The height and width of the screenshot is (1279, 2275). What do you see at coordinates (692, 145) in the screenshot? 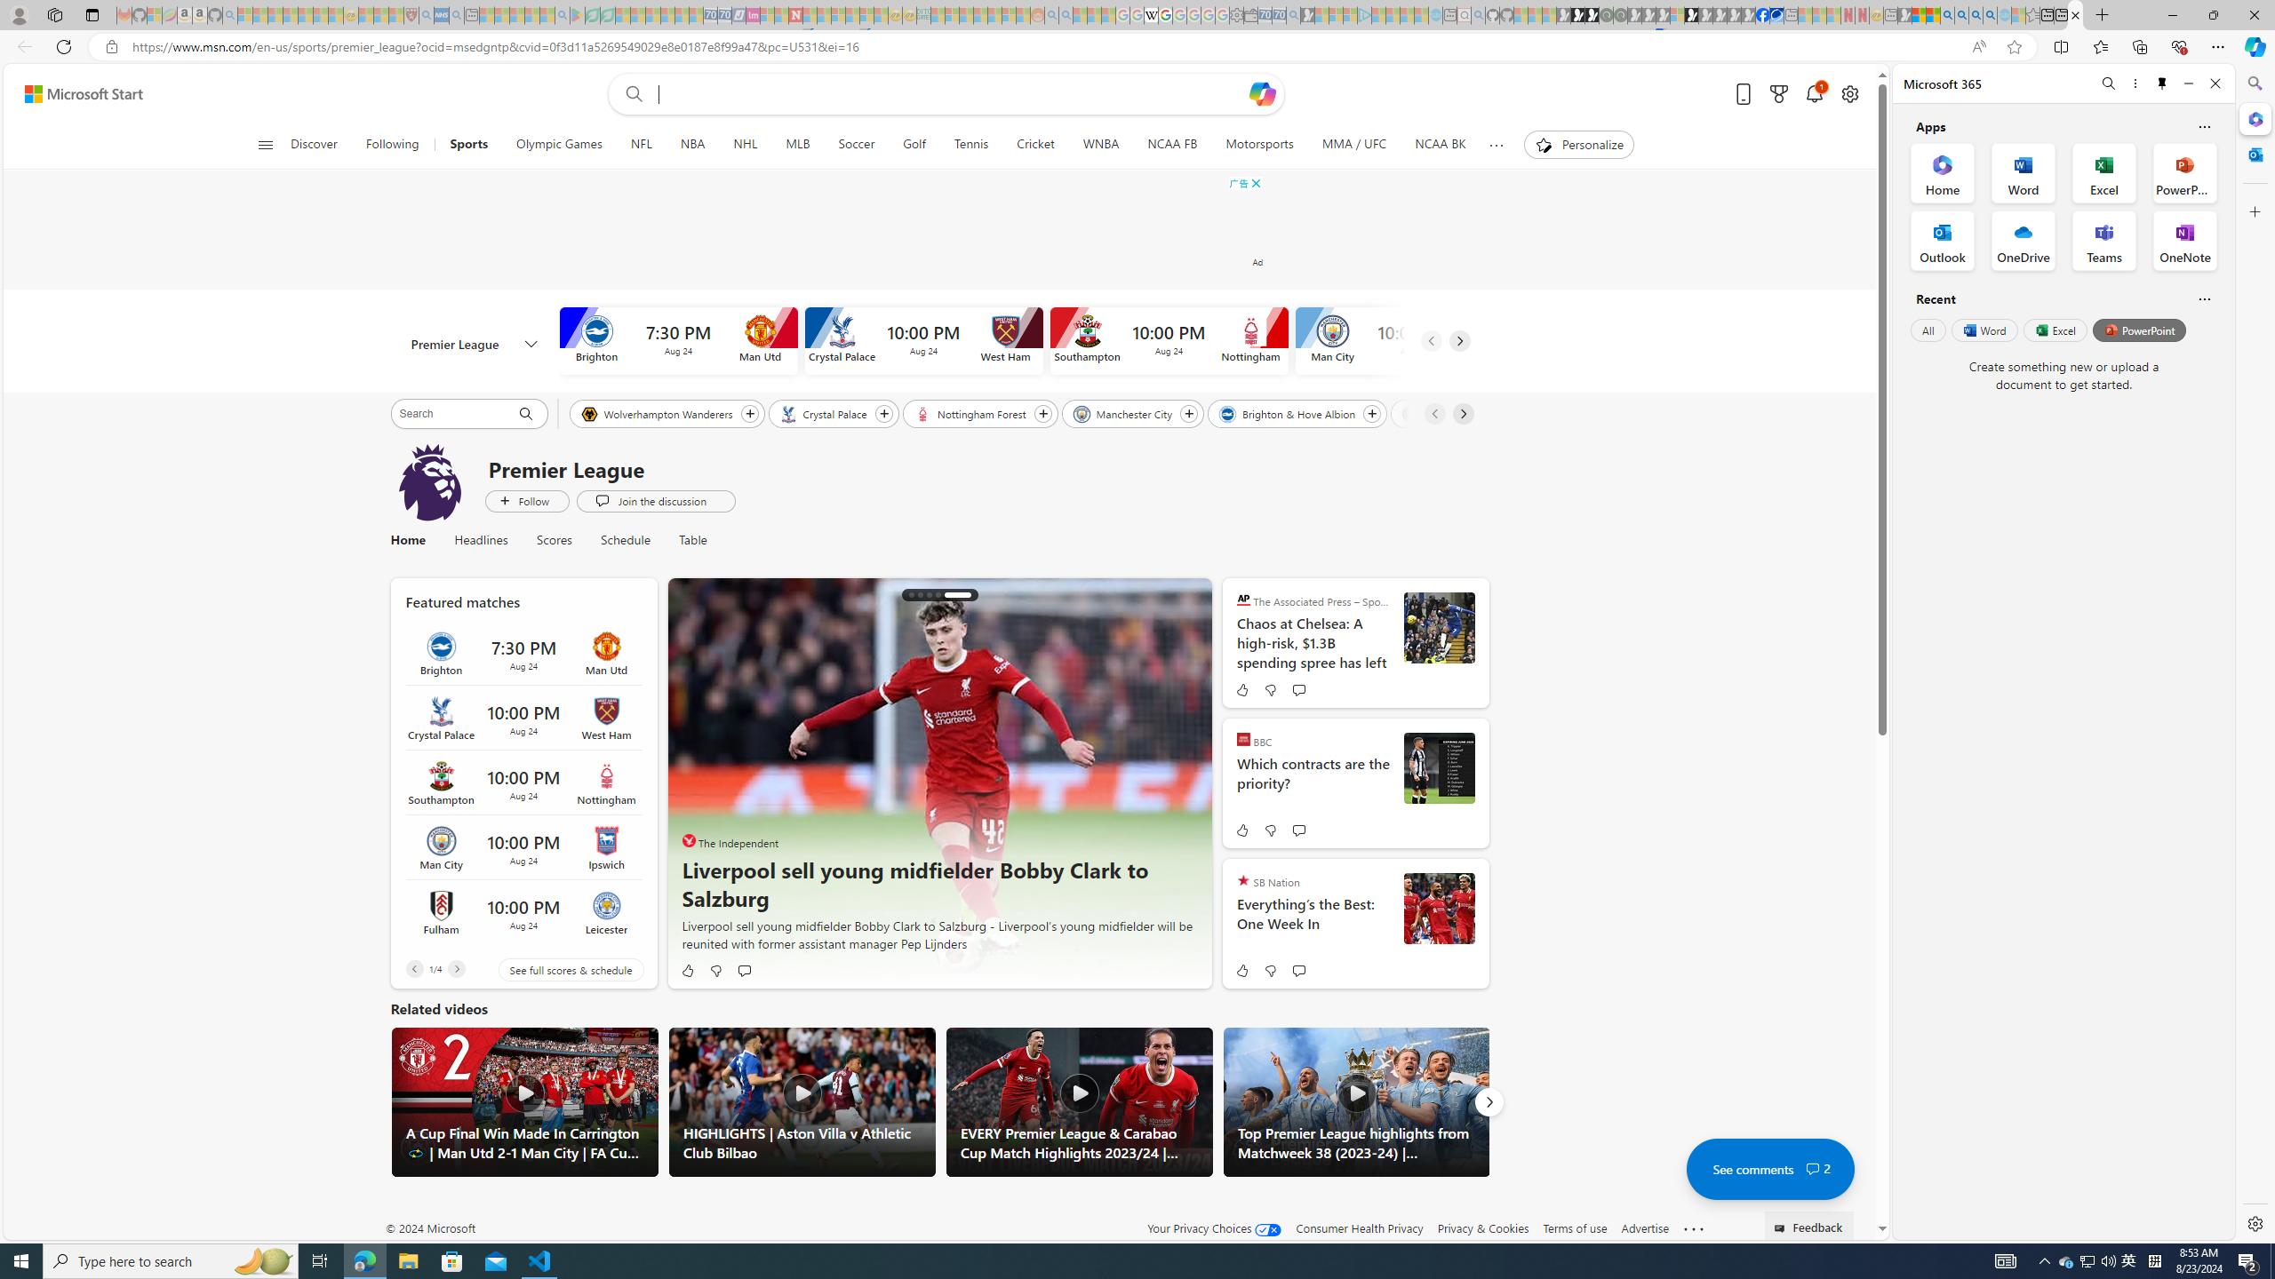
I see `NBA` at bounding box center [692, 145].